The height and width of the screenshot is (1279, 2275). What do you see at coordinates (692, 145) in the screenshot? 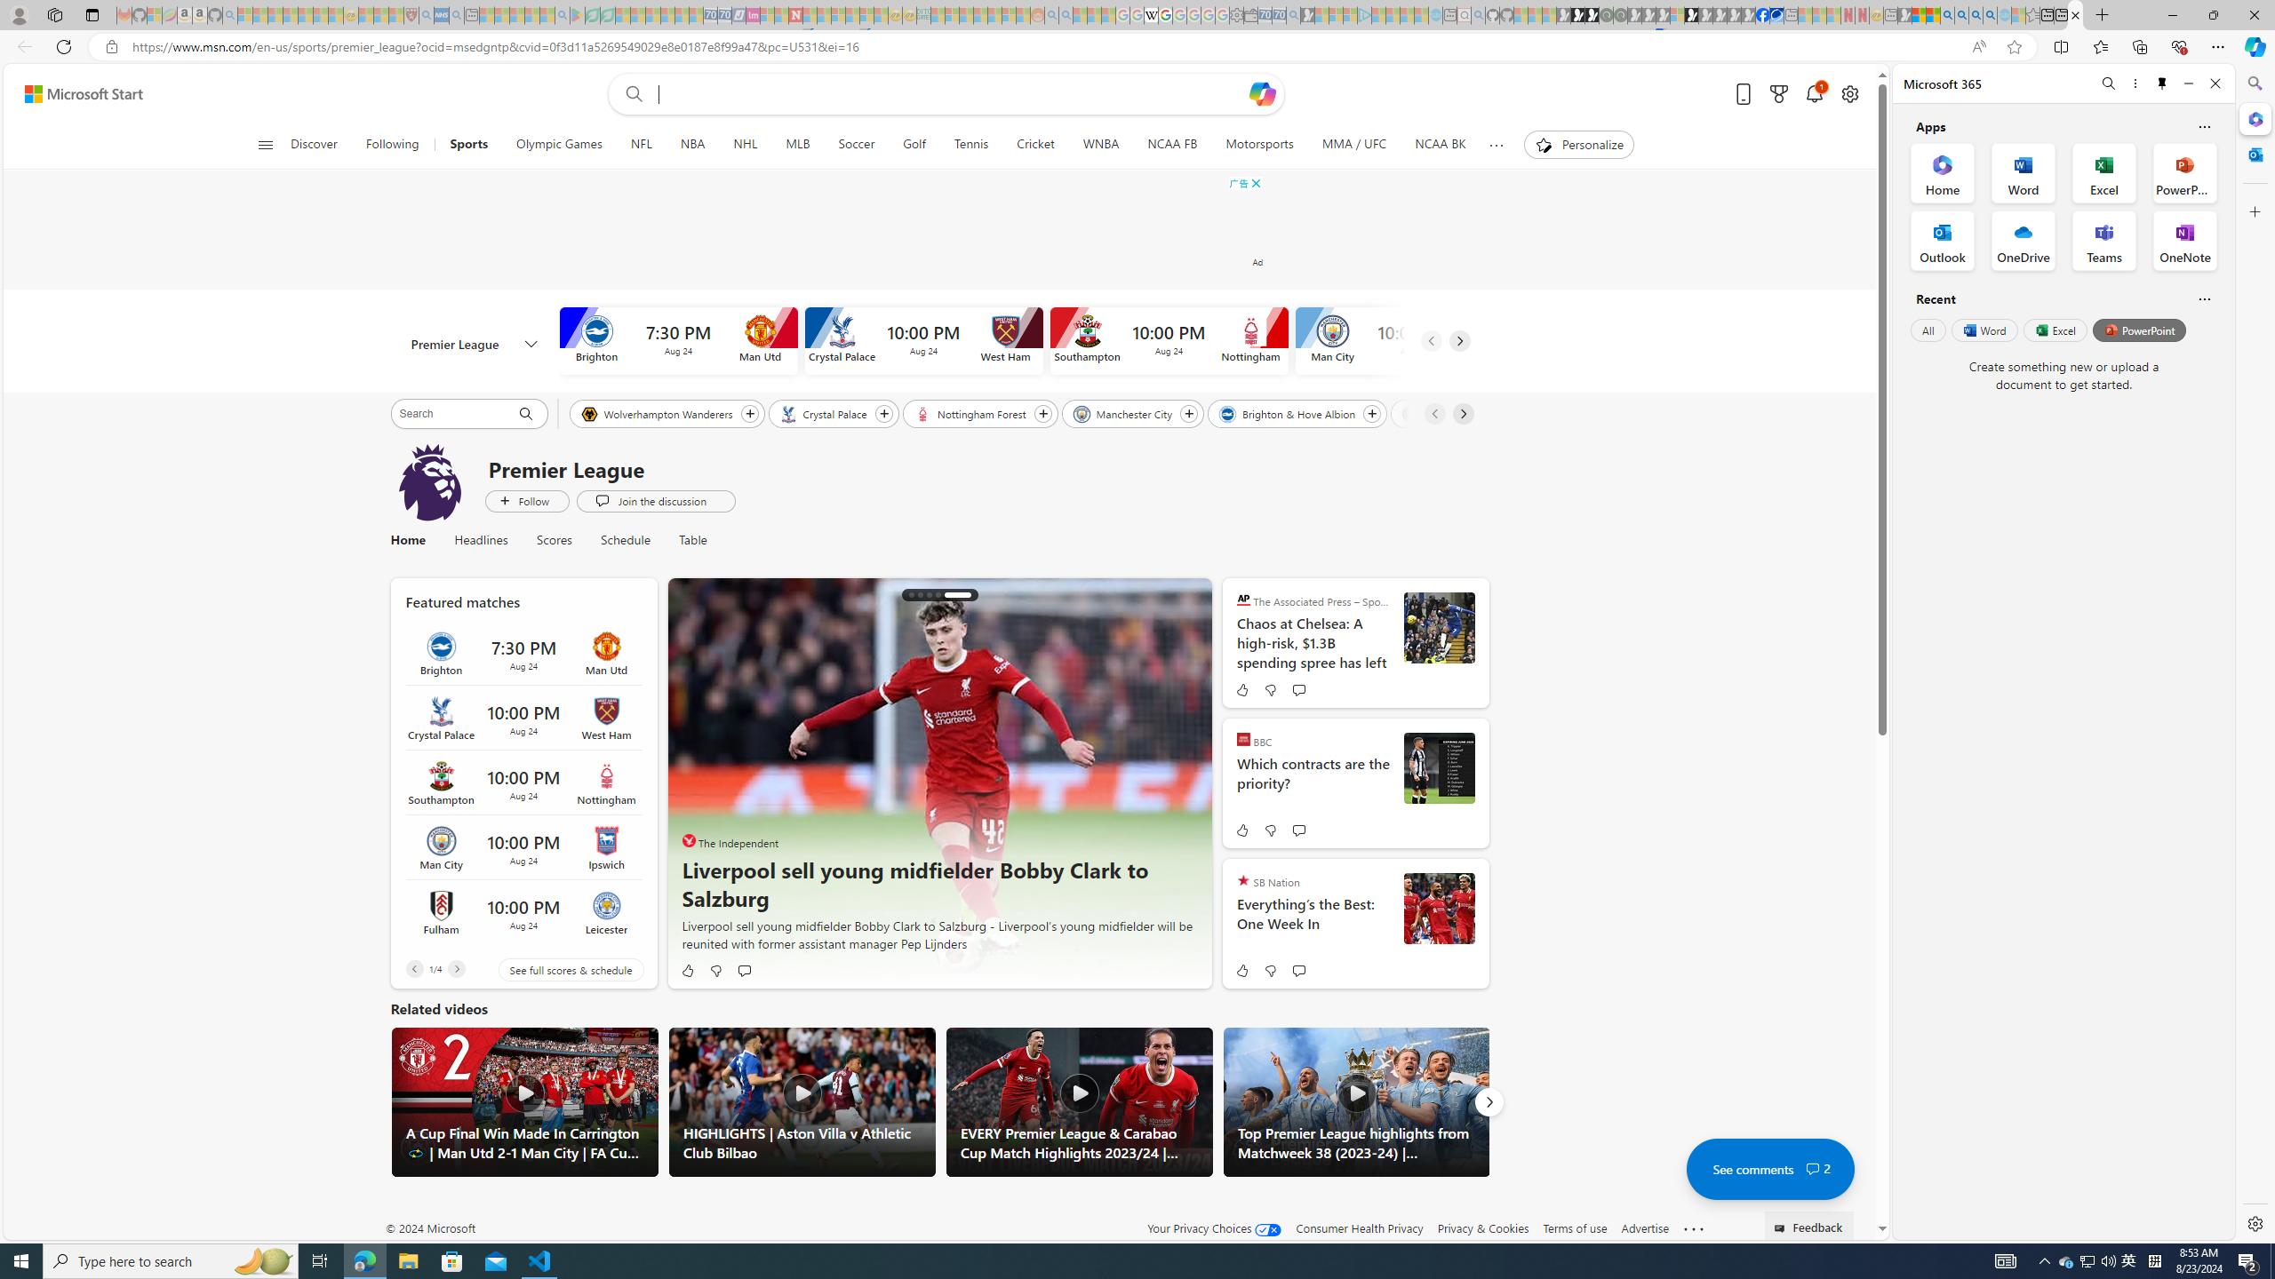
I see `NBA` at bounding box center [692, 145].